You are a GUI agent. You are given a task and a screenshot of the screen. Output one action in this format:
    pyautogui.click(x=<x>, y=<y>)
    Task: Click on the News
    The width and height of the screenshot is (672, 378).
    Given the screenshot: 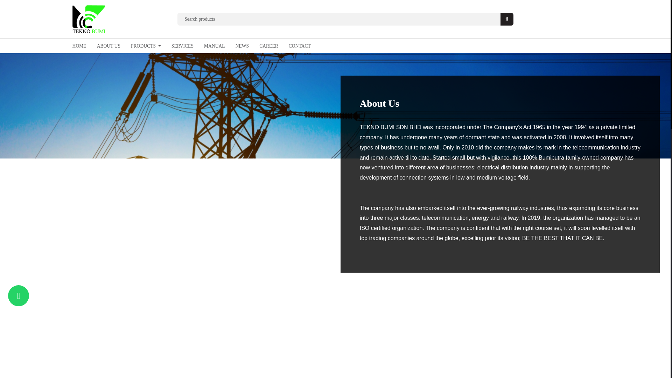 What is the action you would take?
    pyautogui.click(x=242, y=46)
    